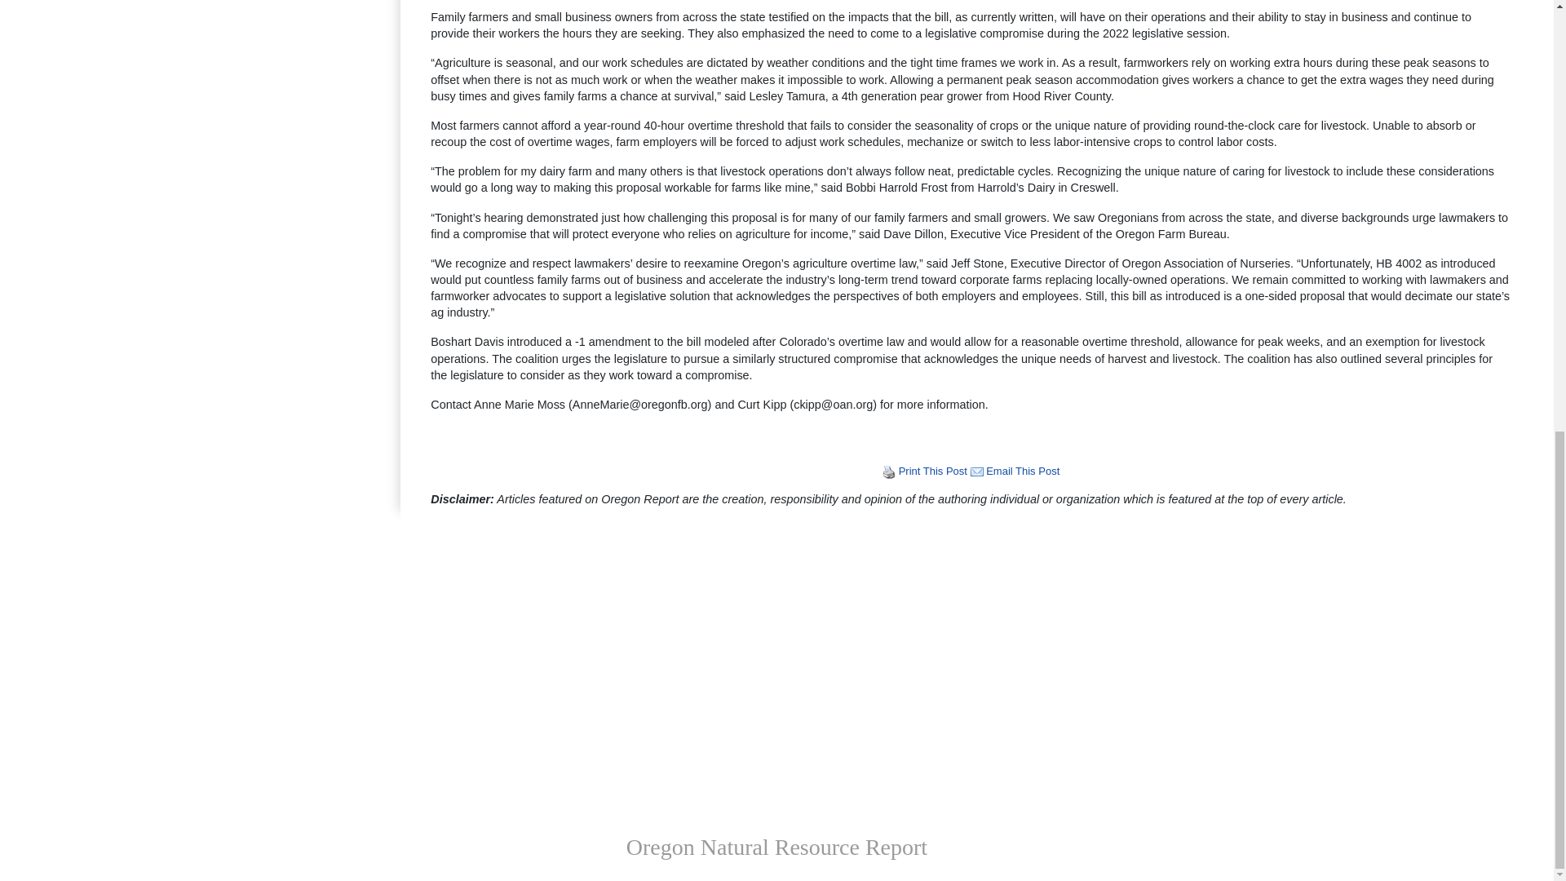 Image resolution: width=1566 pixels, height=881 pixels. Describe the element at coordinates (889, 471) in the screenshot. I see `Print This Post` at that location.